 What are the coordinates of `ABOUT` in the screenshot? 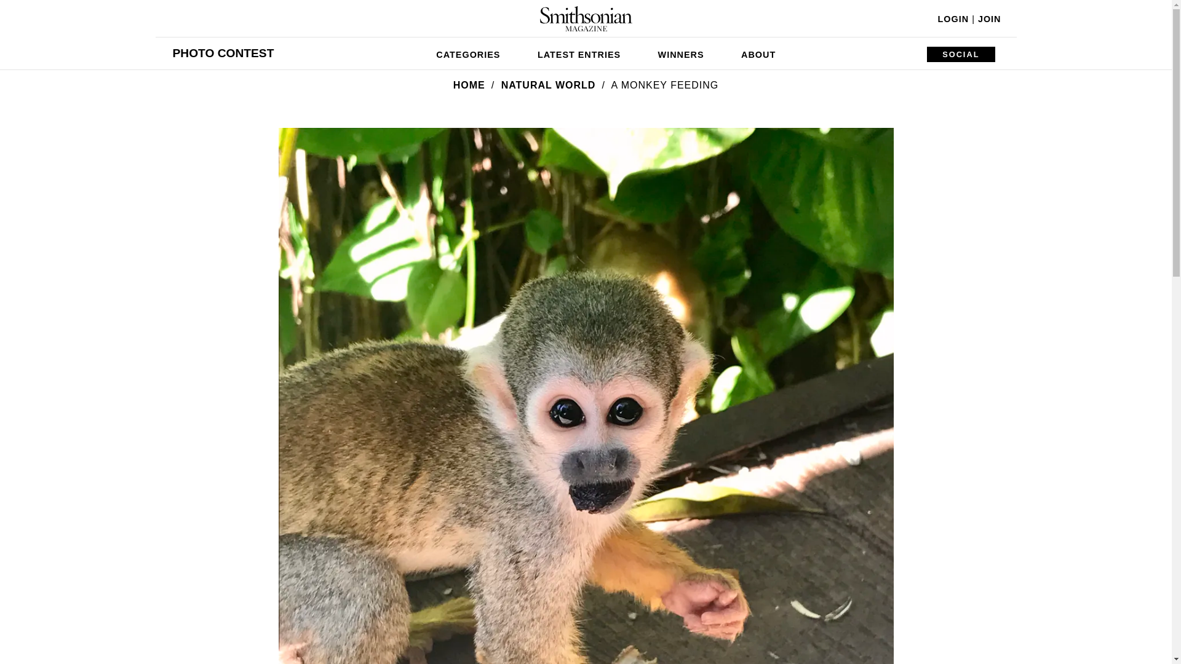 It's located at (758, 53).